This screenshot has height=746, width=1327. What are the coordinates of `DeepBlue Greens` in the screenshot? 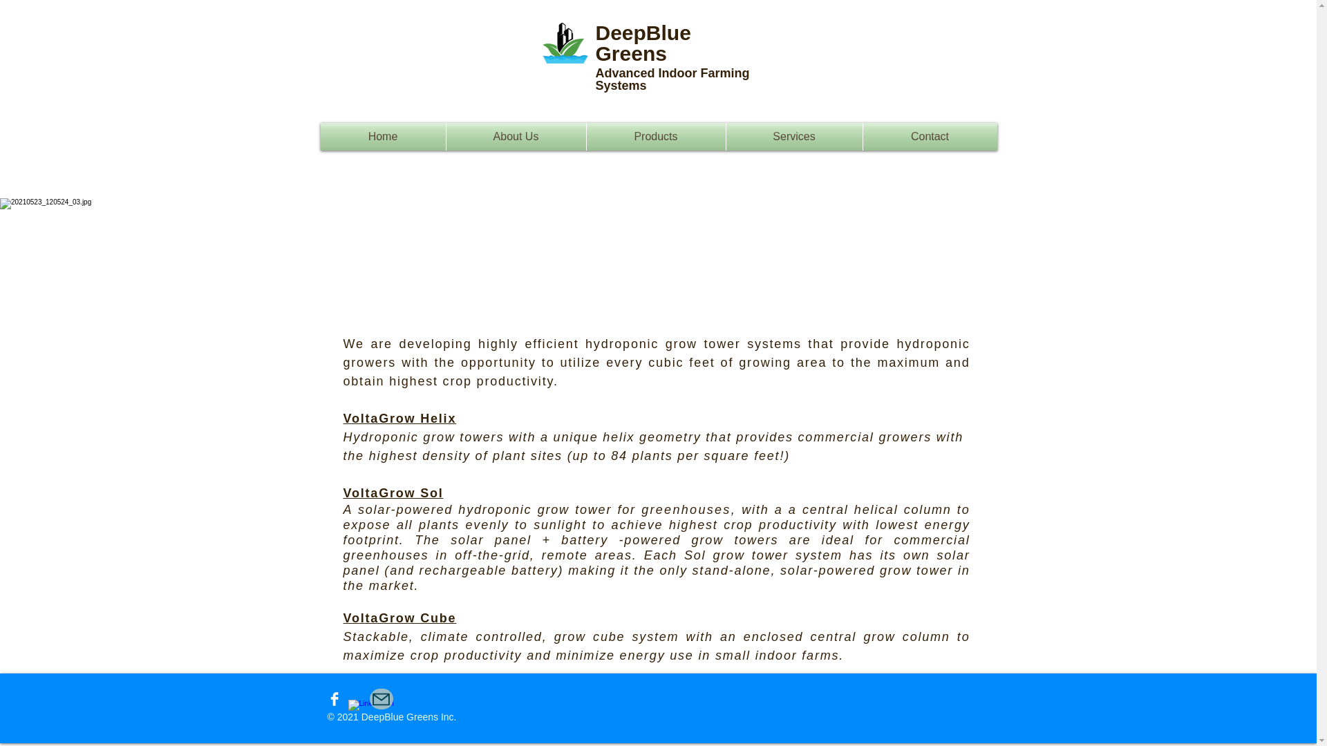 It's located at (643, 43).